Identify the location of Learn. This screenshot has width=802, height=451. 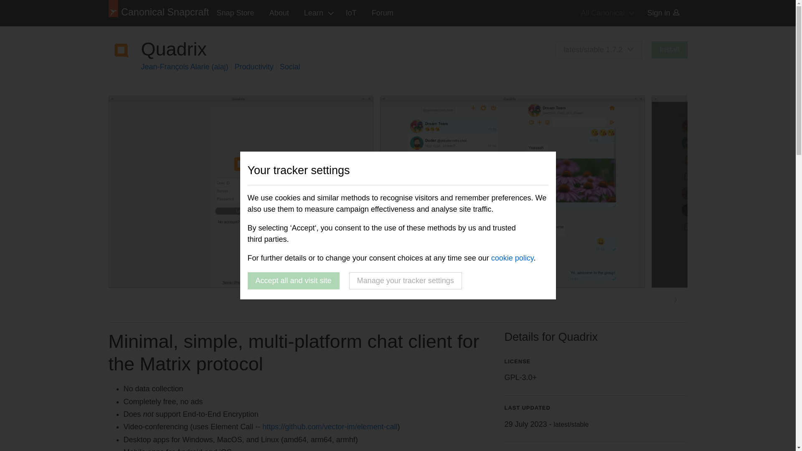
(317, 13).